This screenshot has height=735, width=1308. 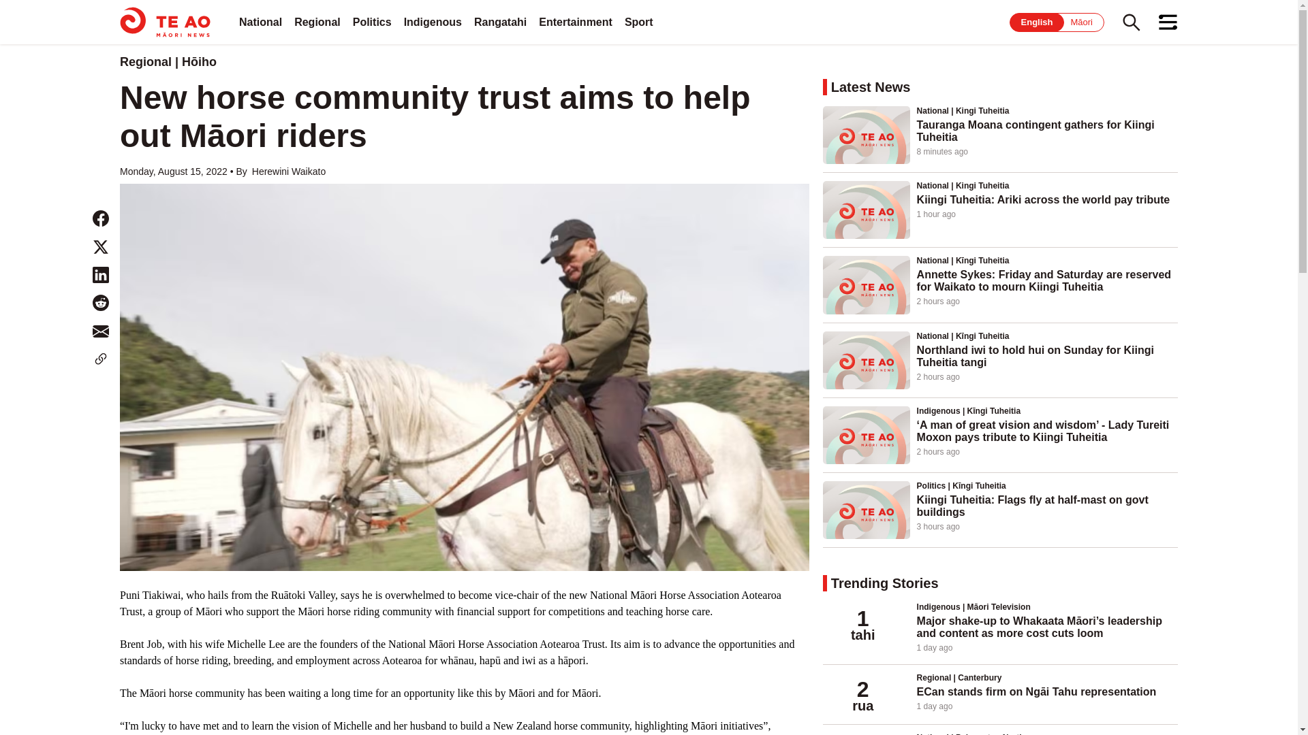 What do you see at coordinates (500, 22) in the screenshot?
I see `Rangatahi` at bounding box center [500, 22].